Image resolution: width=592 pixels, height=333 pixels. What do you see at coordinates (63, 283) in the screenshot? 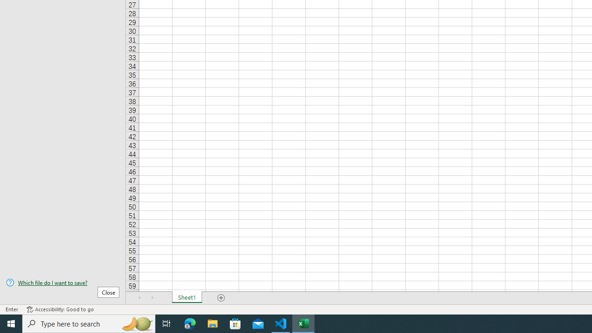
I see `Which file do I want to save?` at bounding box center [63, 283].